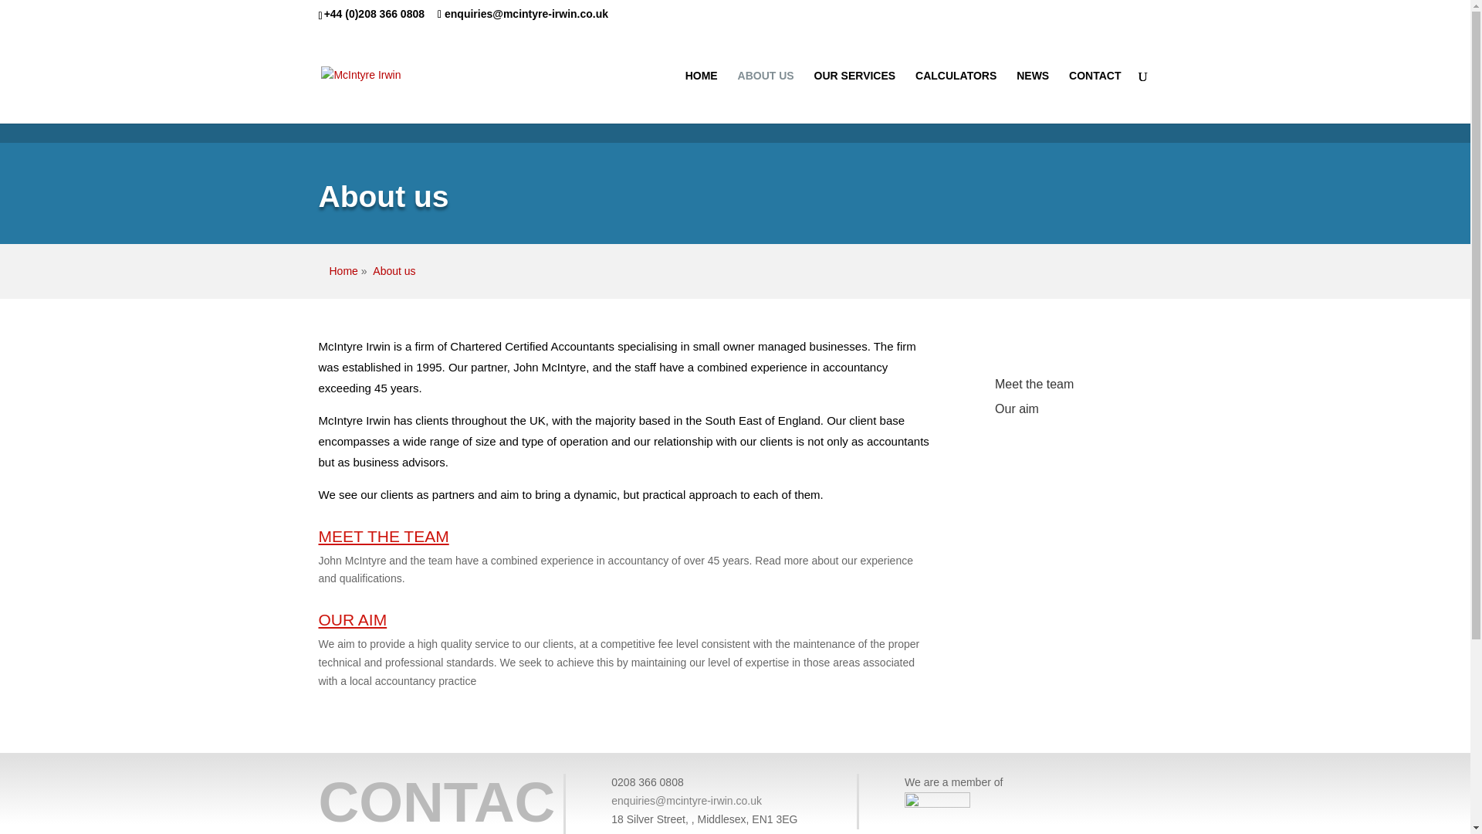 Image resolution: width=1482 pixels, height=834 pixels. What do you see at coordinates (1016, 408) in the screenshot?
I see `Our aim` at bounding box center [1016, 408].